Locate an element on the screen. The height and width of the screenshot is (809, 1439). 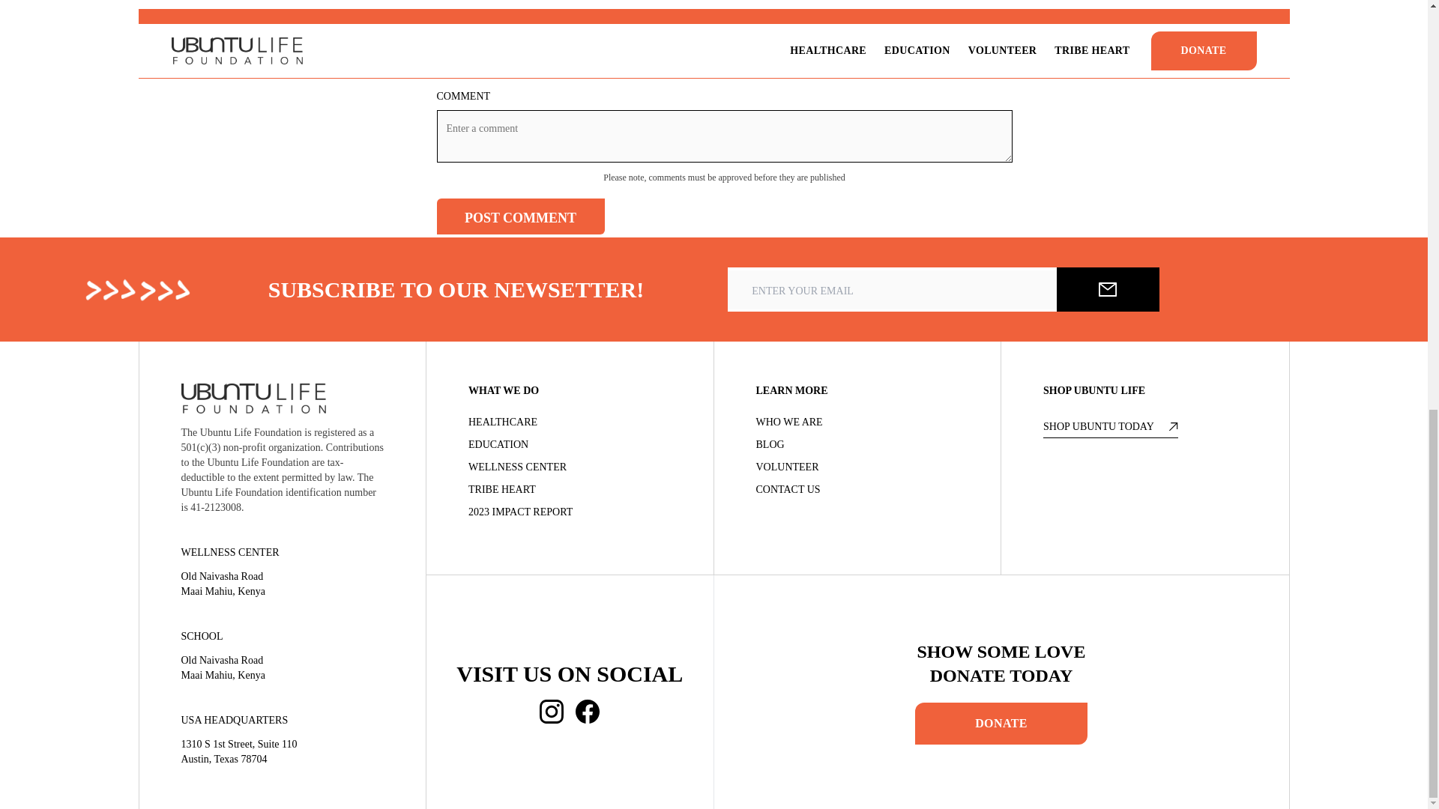
WELLNESS CENTER is located at coordinates (570, 467).